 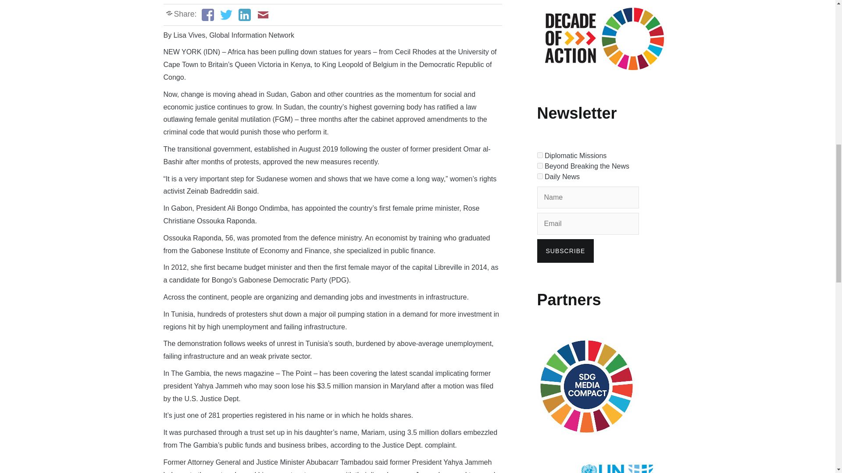 I want to click on 8, so click(x=539, y=155).